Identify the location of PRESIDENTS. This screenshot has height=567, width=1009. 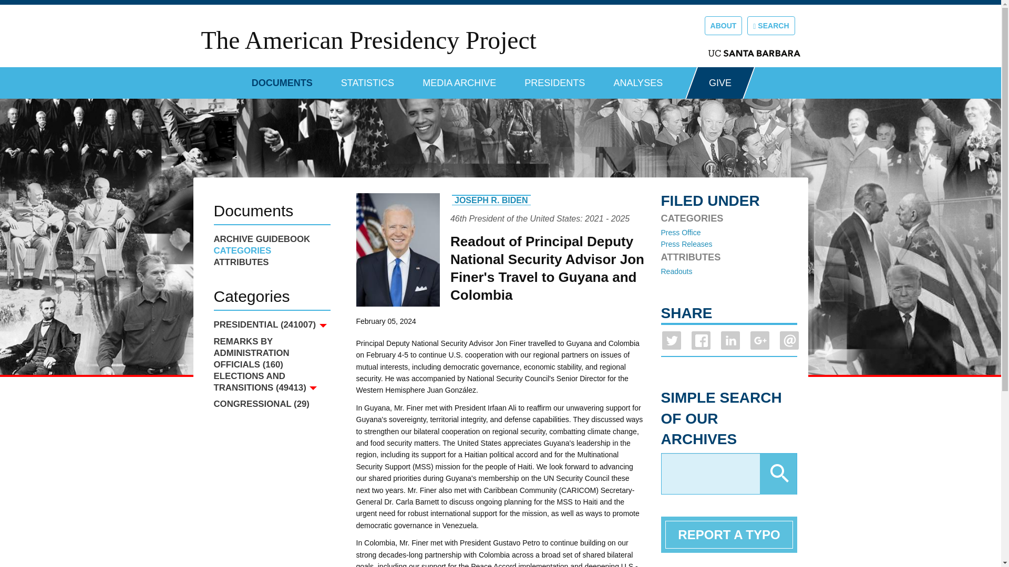
(555, 79).